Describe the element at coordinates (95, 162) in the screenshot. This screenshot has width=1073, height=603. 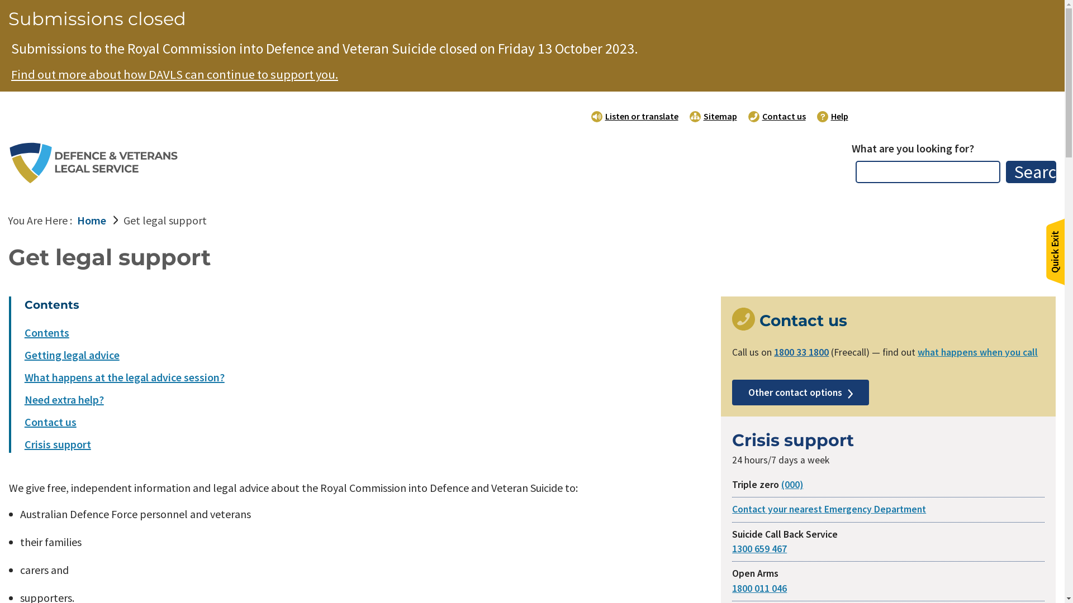
I see `Home - Defence and Veterans Legal Service - Logo` at that location.